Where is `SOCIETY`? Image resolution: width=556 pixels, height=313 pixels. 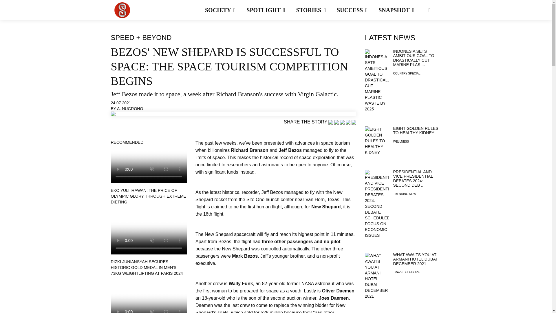
SOCIETY is located at coordinates (225, 10).